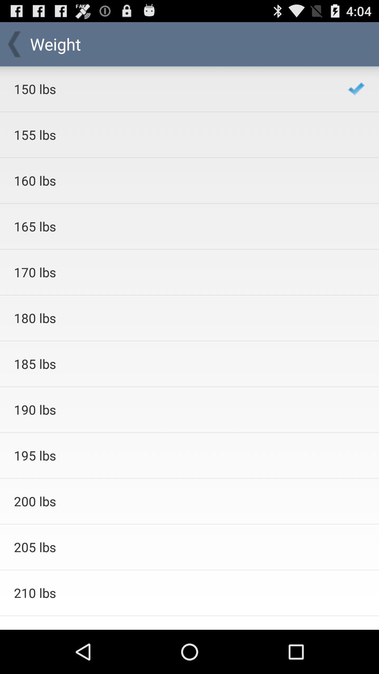  What do you see at coordinates (171, 455) in the screenshot?
I see `scroll until the 195 lbs app` at bounding box center [171, 455].